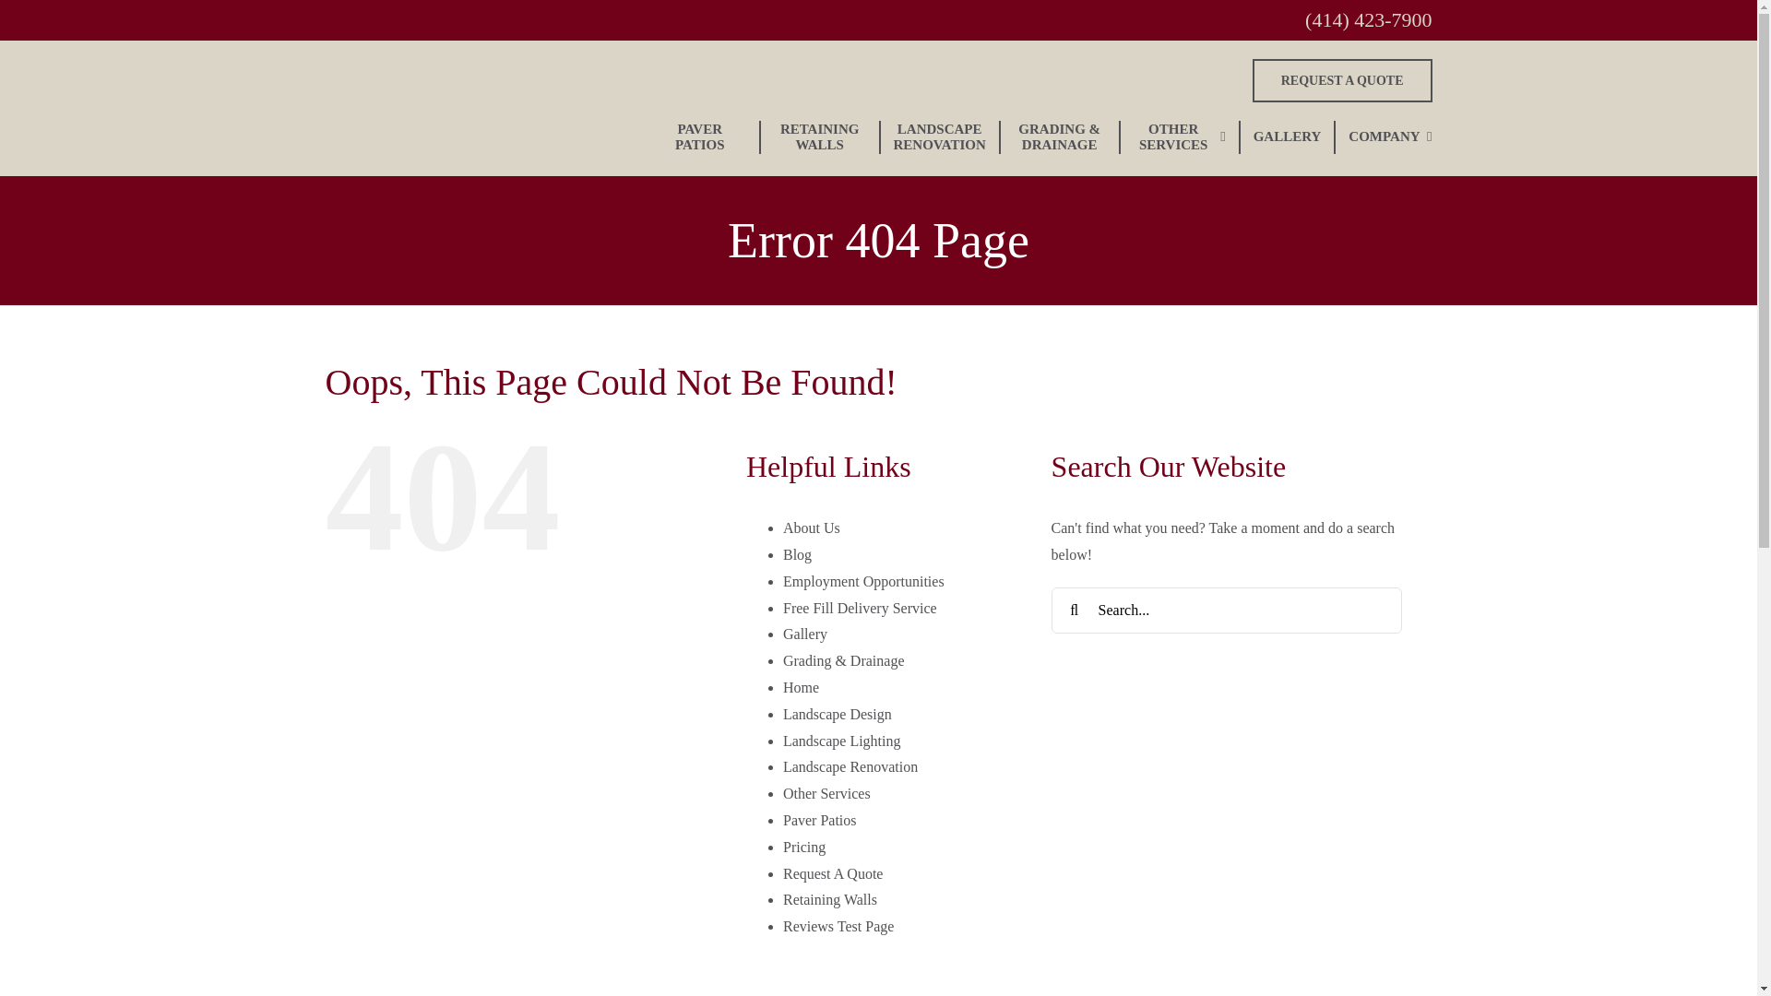  I want to click on Landscape Renovation, so click(850, 766).